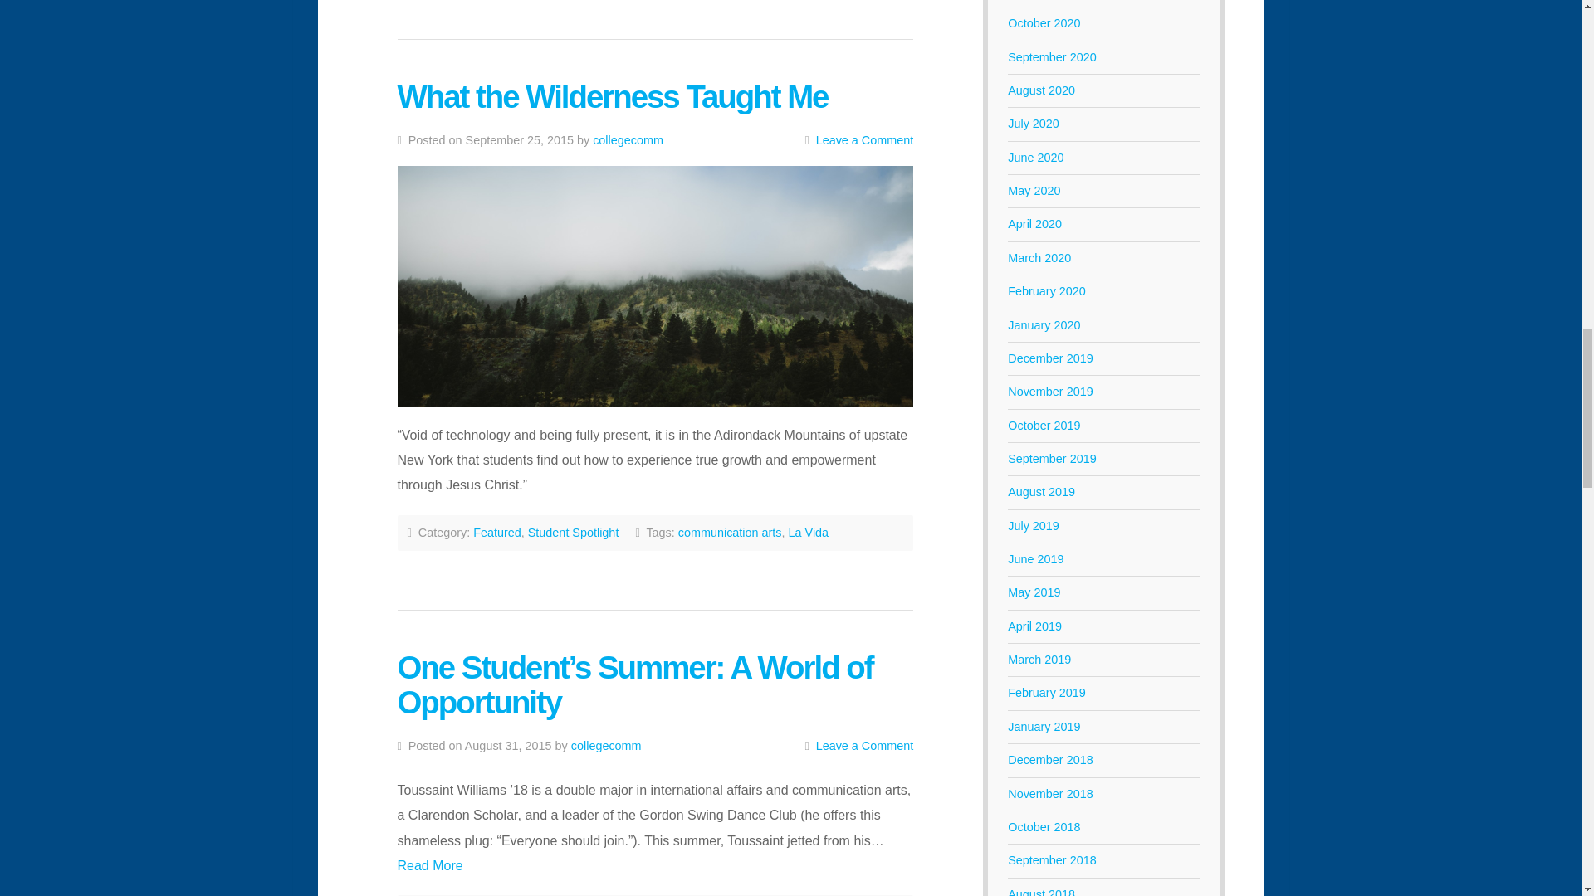  Describe the element at coordinates (628, 139) in the screenshot. I see `Posts by collegecomm` at that location.